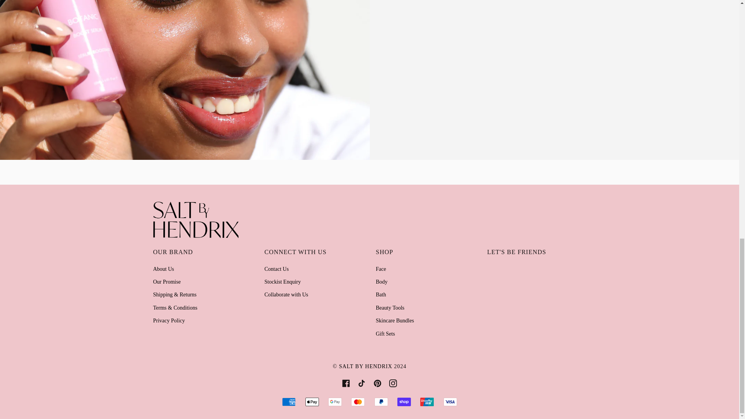 Image resolution: width=745 pixels, height=419 pixels. What do you see at coordinates (404, 402) in the screenshot?
I see `SHOP PAY` at bounding box center [404, 402].